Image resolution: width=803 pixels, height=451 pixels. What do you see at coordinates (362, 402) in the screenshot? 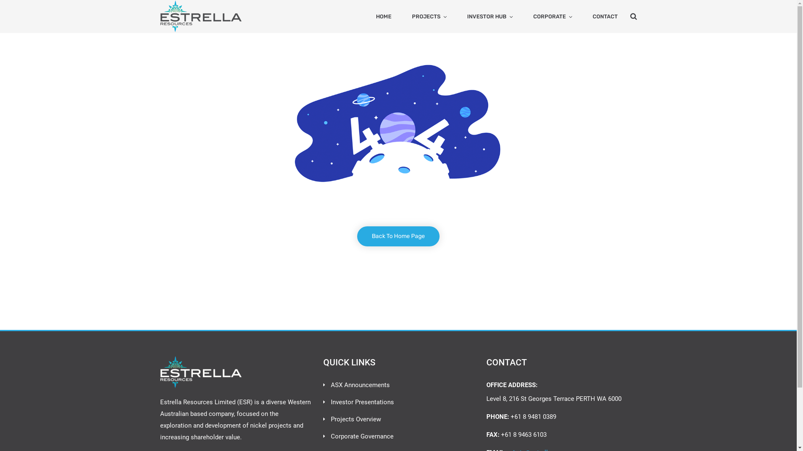
I see `Investor Presentations` at bounding box center [362, 402].